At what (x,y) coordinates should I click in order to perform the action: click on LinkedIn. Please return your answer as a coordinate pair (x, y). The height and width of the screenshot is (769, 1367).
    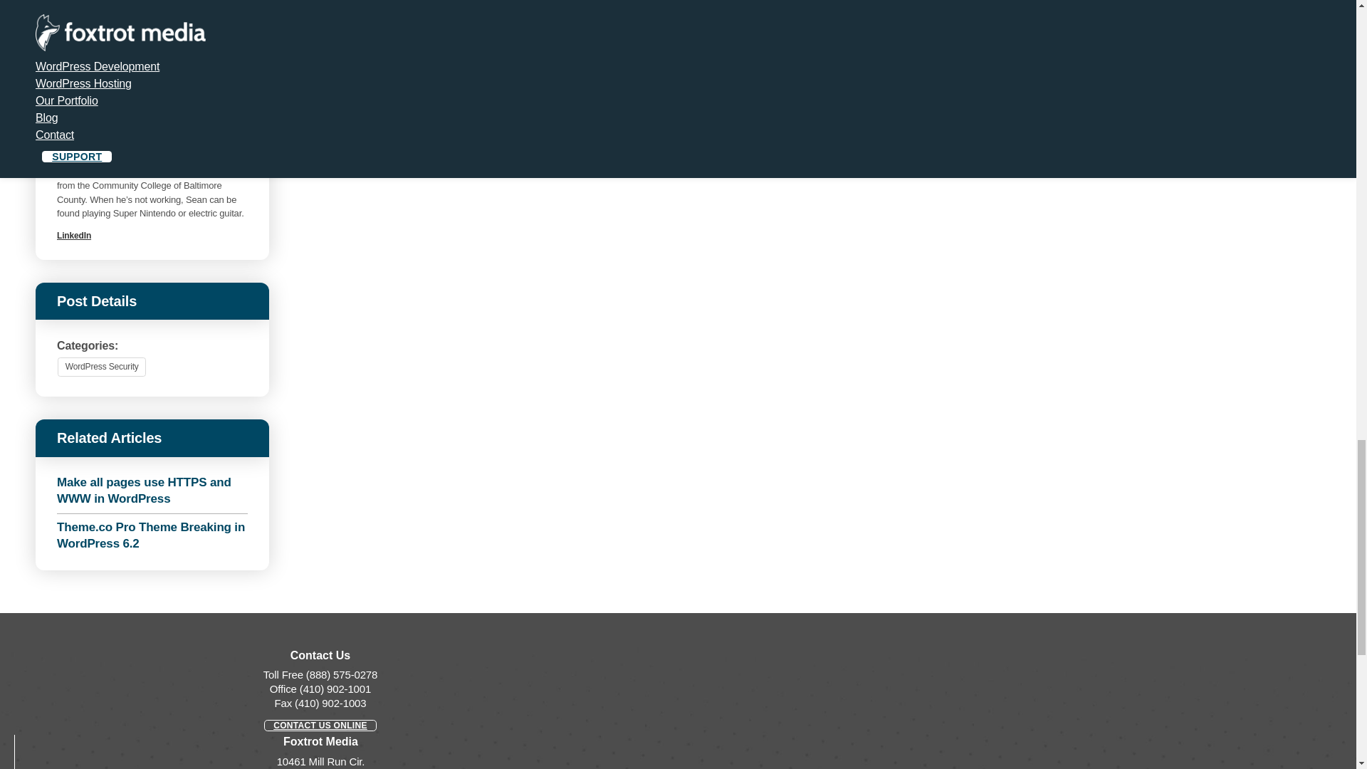
    Looking at the image, I should click on (74, 236).